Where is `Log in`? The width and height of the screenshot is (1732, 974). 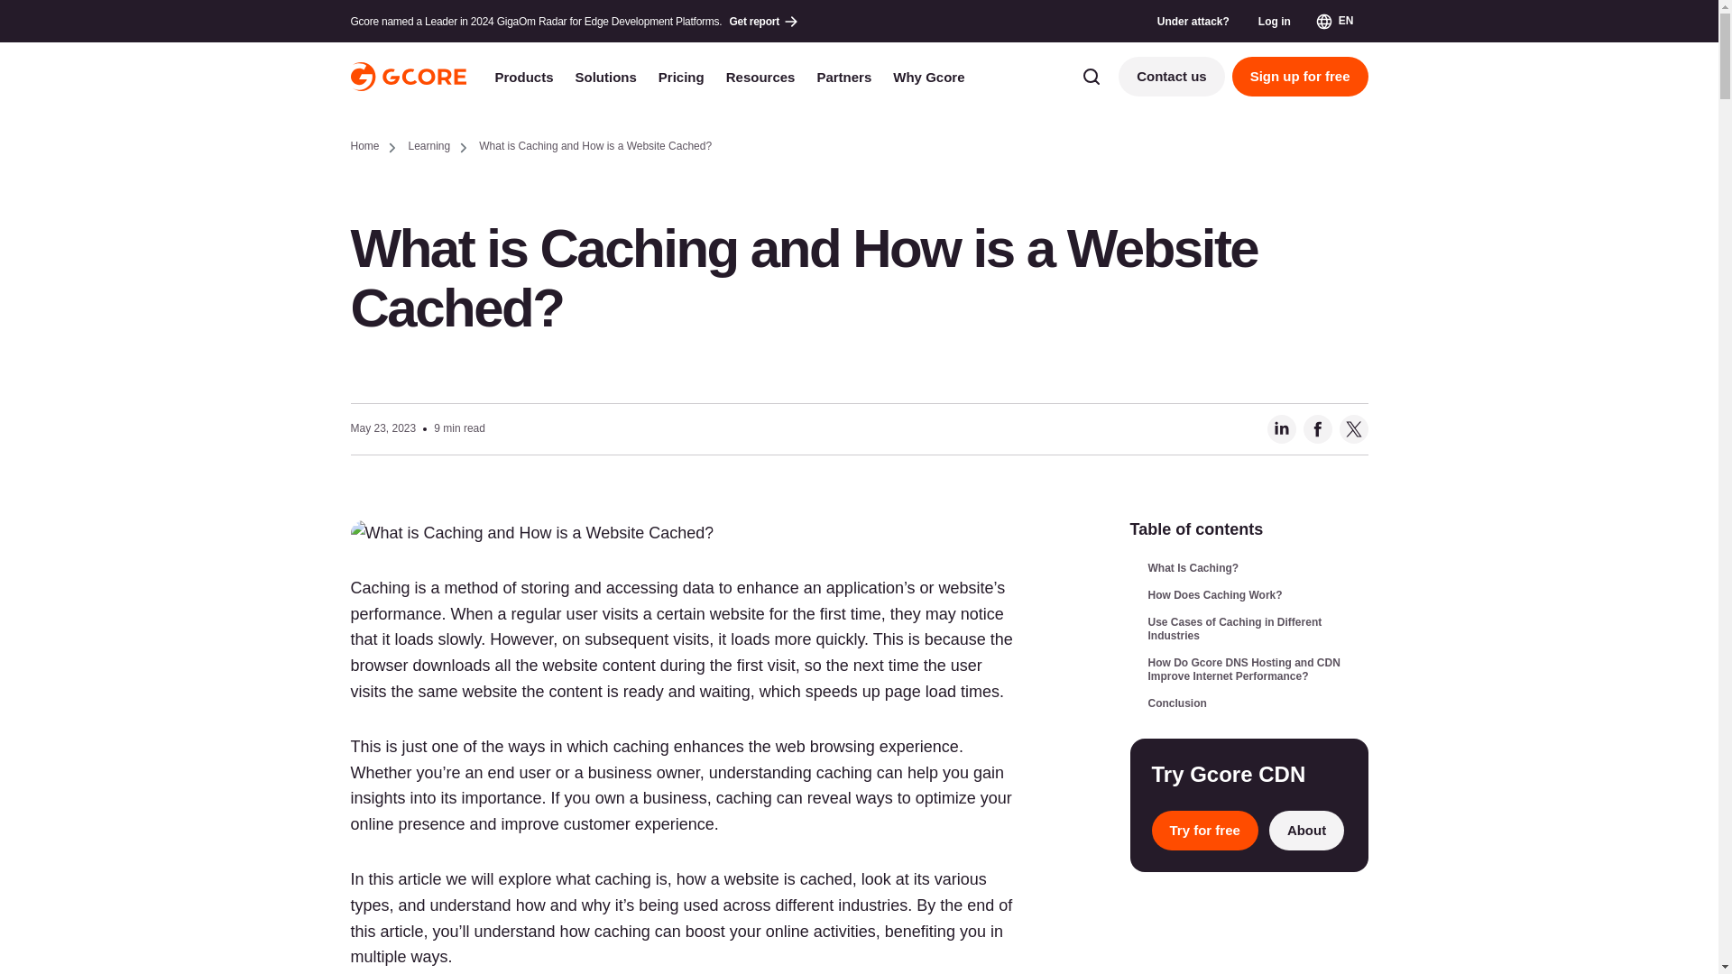 Log in is located at coordinates (1274, 21).